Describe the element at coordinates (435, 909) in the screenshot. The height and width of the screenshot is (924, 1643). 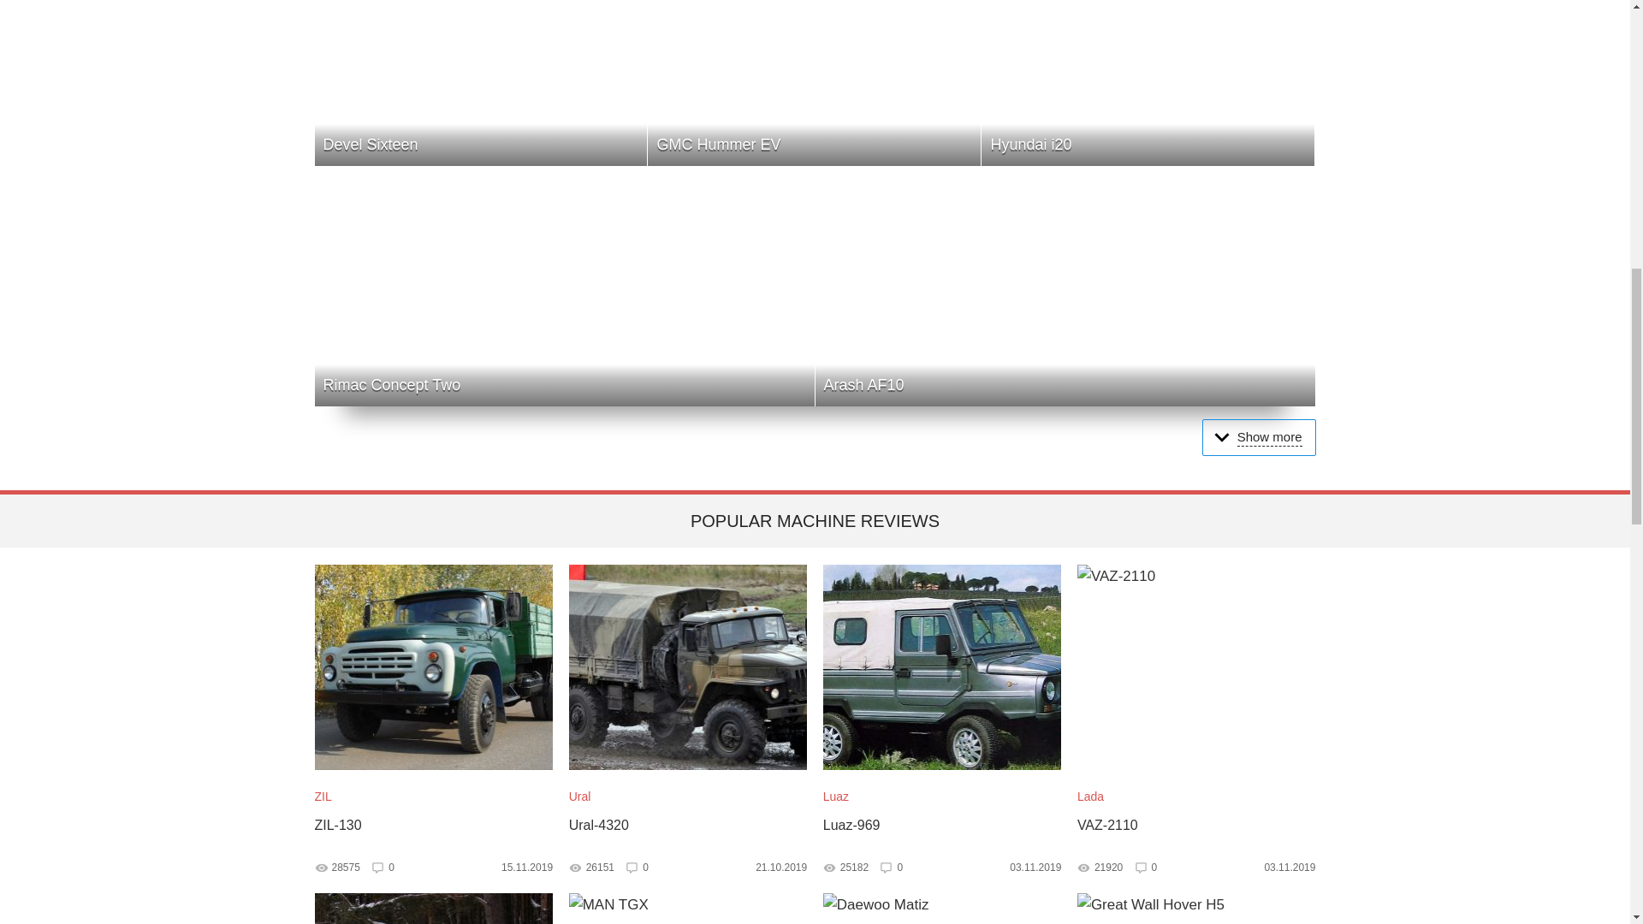
I see `Show more` at that location.